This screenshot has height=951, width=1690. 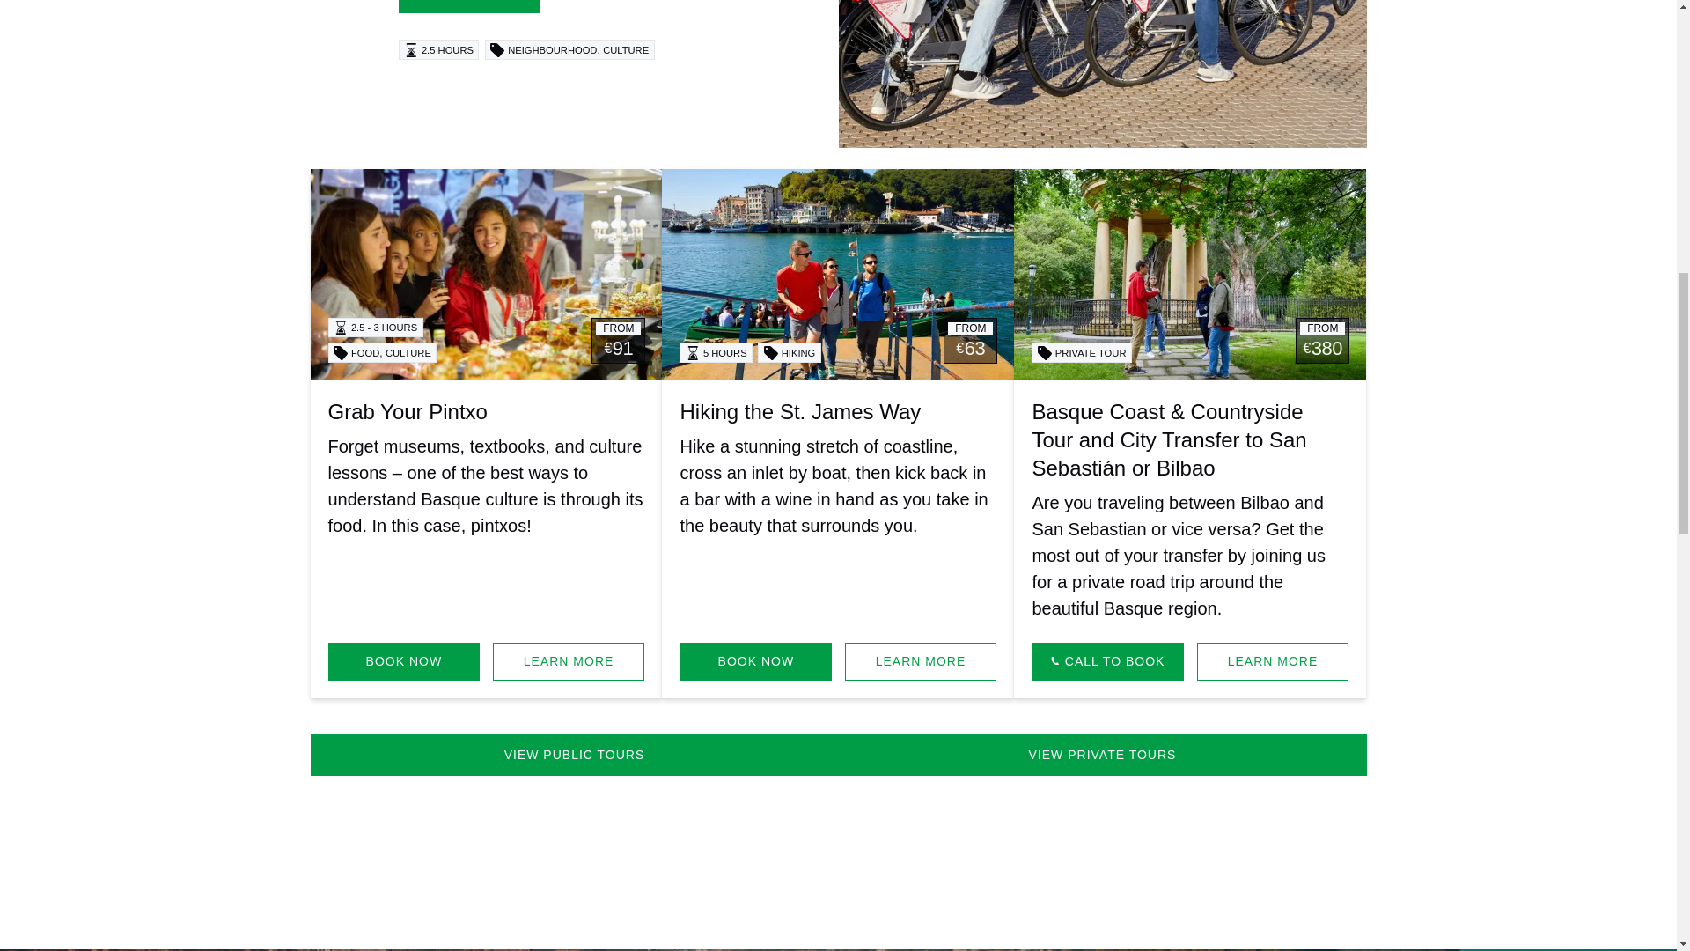 I want to click on CALL TO BOOK, so click(x=1107, y=662).